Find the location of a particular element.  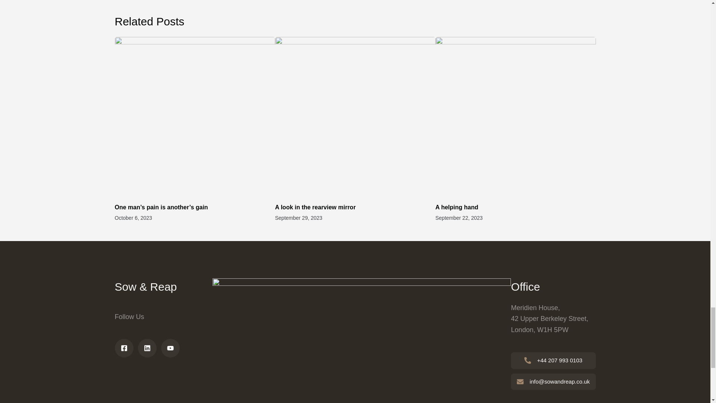

A look in the rearview mirror   is located at coordinates (317, 207).